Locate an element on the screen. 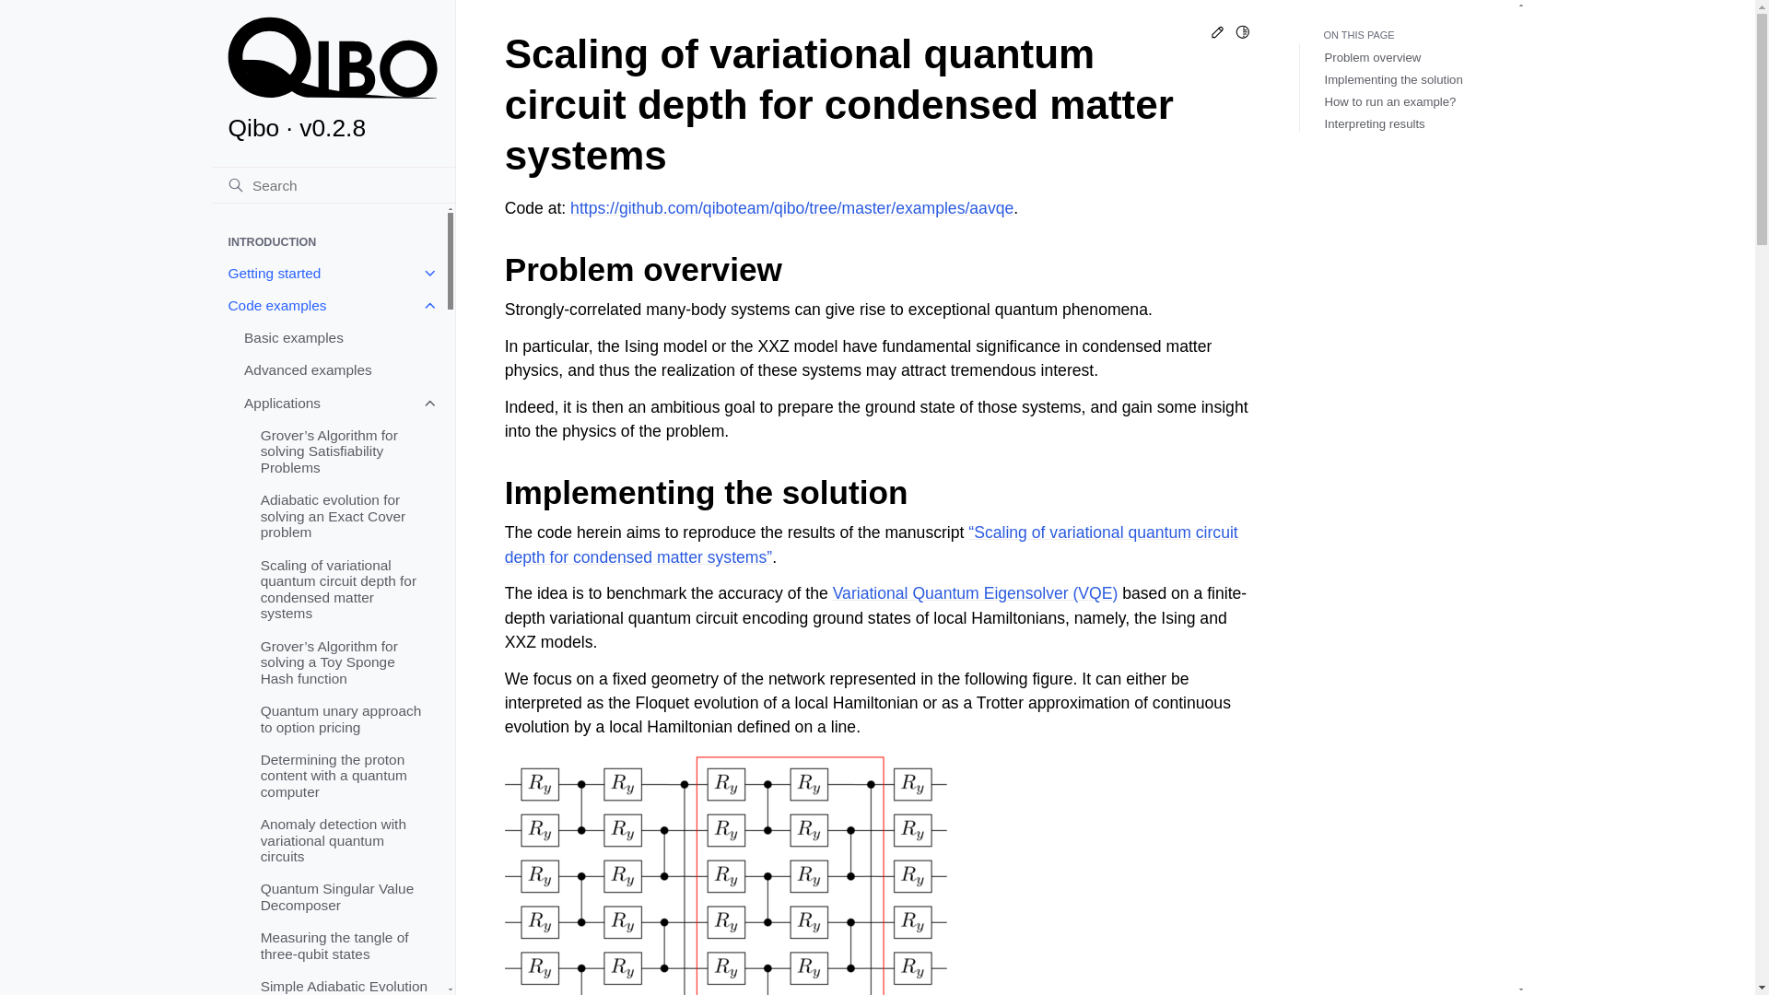 This screenshot has width=1769, height=995. Simple Adiabatic Evolution Examples is located at coordinates (345, 982).